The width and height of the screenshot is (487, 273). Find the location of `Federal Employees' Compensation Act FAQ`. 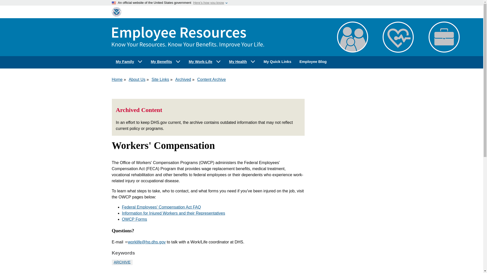

Federal Employees' Compensation Act FAQ is located at coordinates (161, 207).